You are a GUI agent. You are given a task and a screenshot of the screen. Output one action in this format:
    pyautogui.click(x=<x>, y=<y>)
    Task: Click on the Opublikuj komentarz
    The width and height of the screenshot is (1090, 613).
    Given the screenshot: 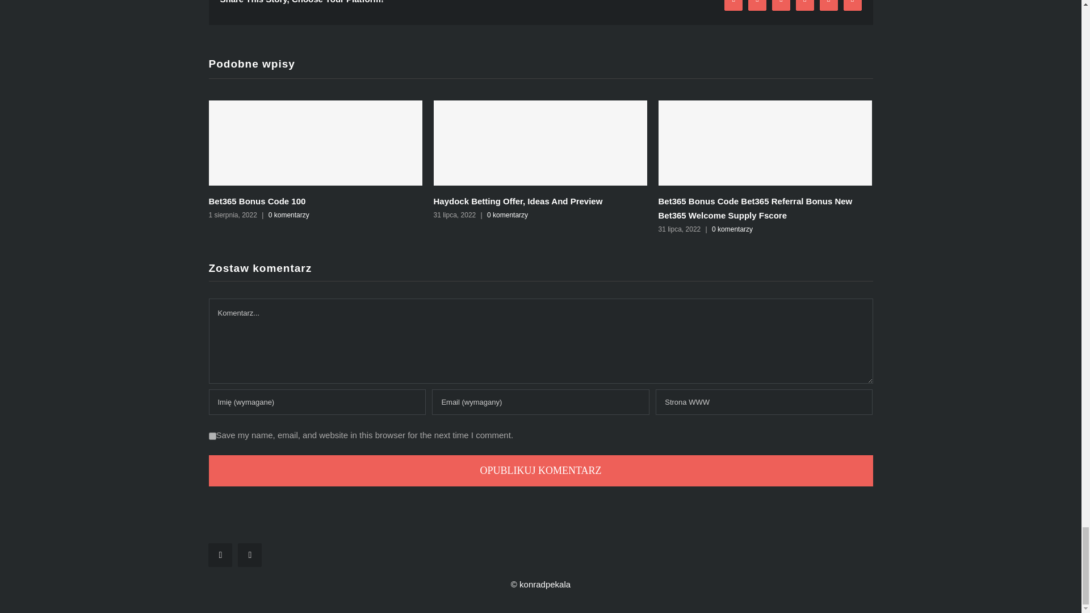 What is the action you would take?
    pyautogui.click(x=540, y=471)
    